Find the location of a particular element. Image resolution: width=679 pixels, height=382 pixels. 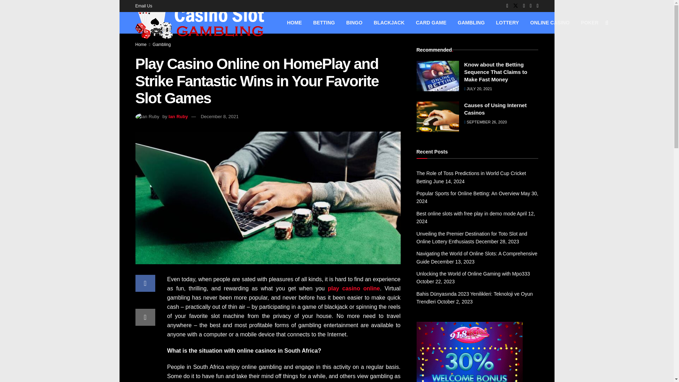

HOME is located at coordinates (294, 23).